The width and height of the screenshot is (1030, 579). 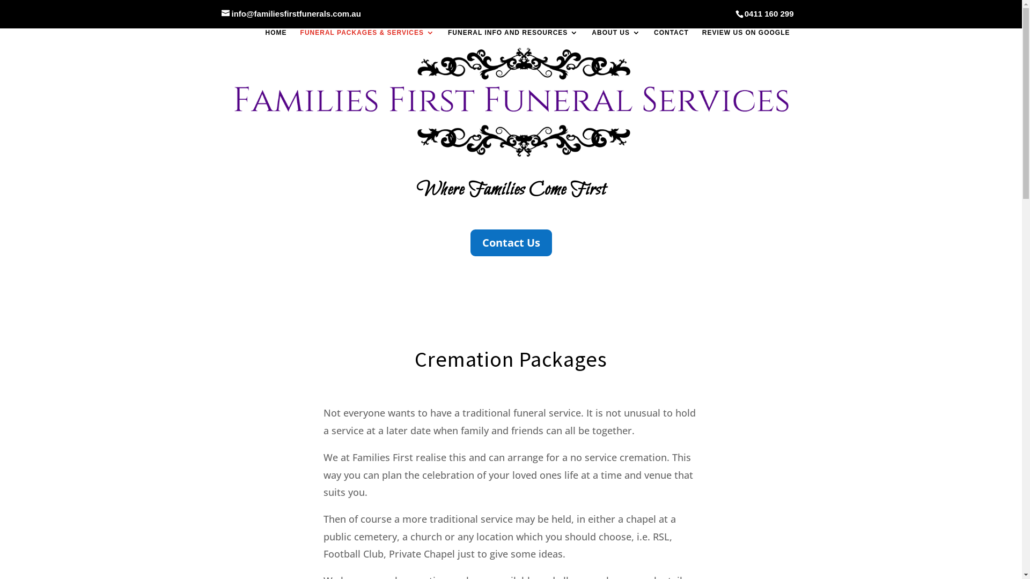 I want to click on FUNERAL PACKAGES & SERVICES, so click(x=367, y=39).